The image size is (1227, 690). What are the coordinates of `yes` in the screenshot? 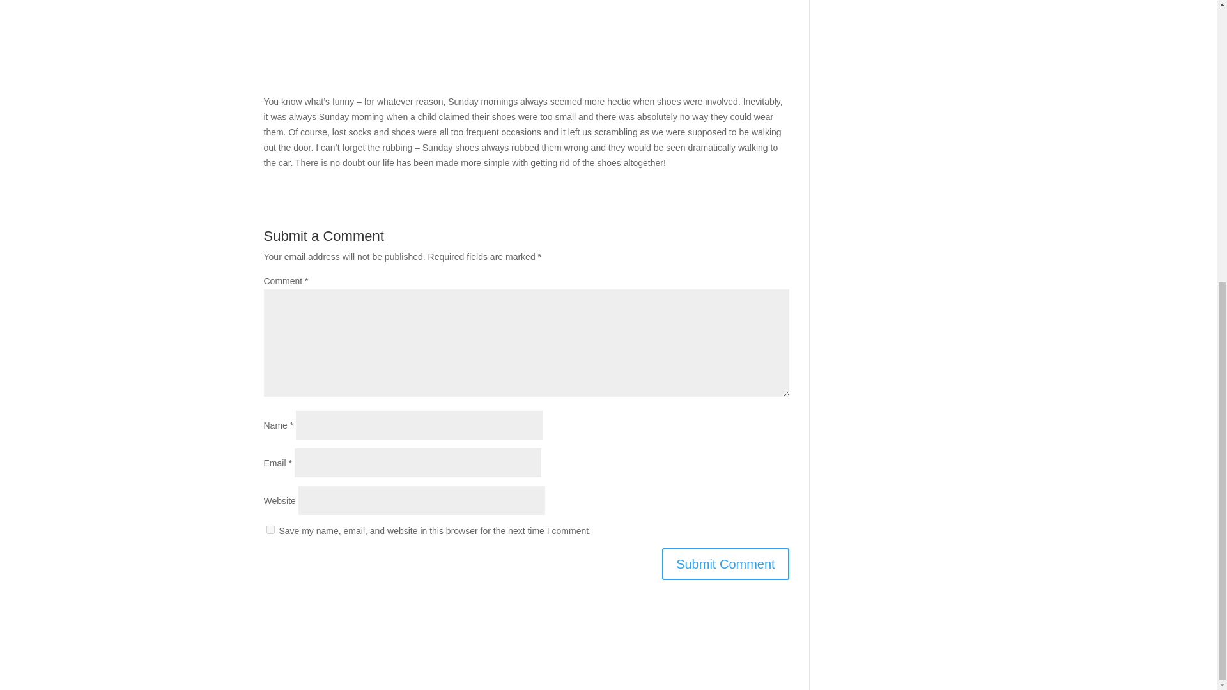 It's located at (270, 529).